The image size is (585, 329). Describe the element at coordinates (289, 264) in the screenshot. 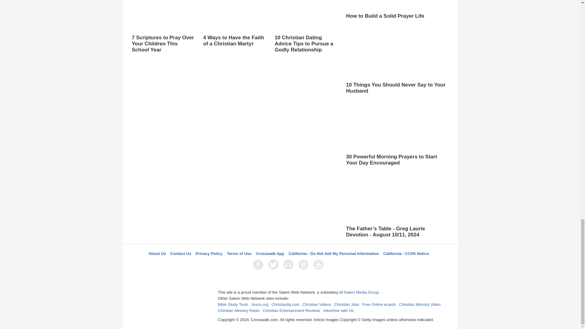

I see `LifeAudio` at that location.